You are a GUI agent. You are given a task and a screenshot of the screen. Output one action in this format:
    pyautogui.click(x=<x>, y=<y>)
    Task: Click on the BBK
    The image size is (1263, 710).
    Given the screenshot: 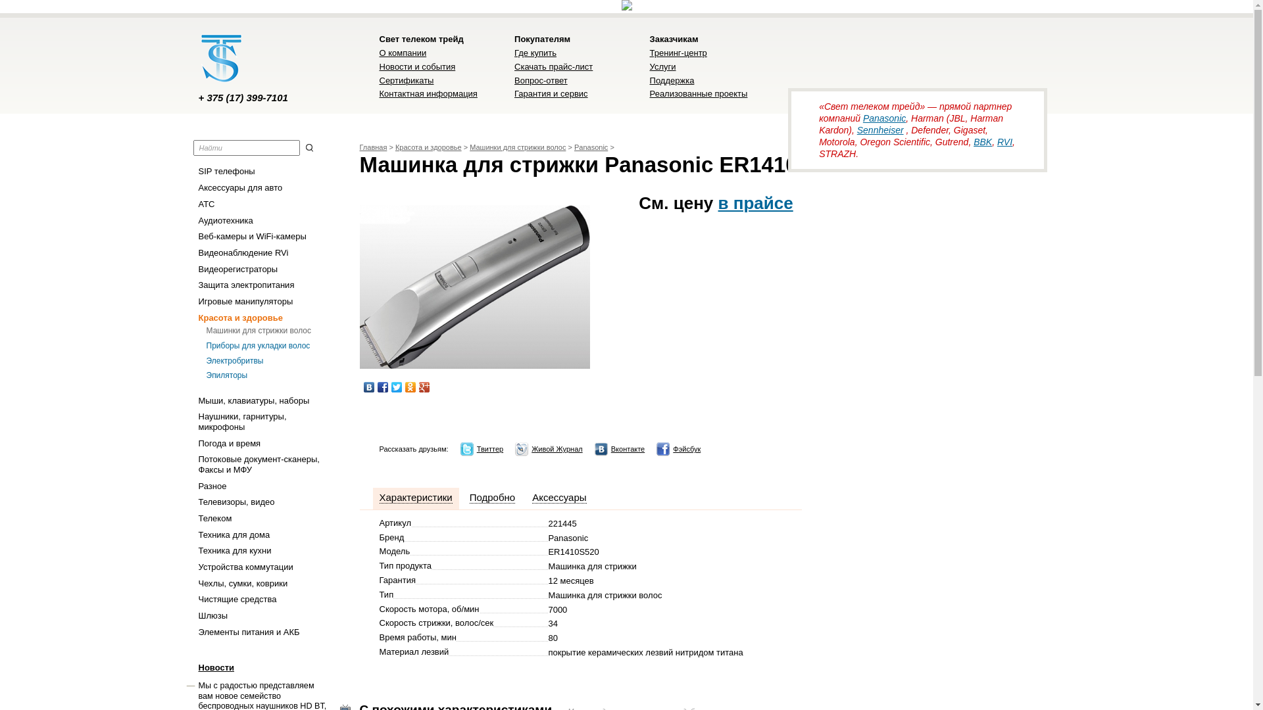 What is the action you would take?
    pyautogui.click(x=983, y=142)
    